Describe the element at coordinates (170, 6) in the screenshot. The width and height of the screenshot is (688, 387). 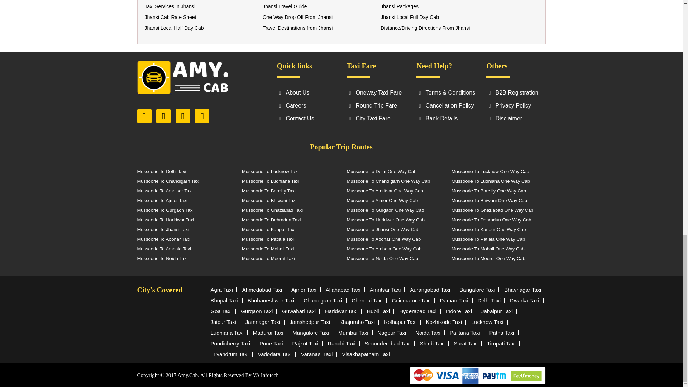
I see `Taxi Services in Jhansi` at that location.